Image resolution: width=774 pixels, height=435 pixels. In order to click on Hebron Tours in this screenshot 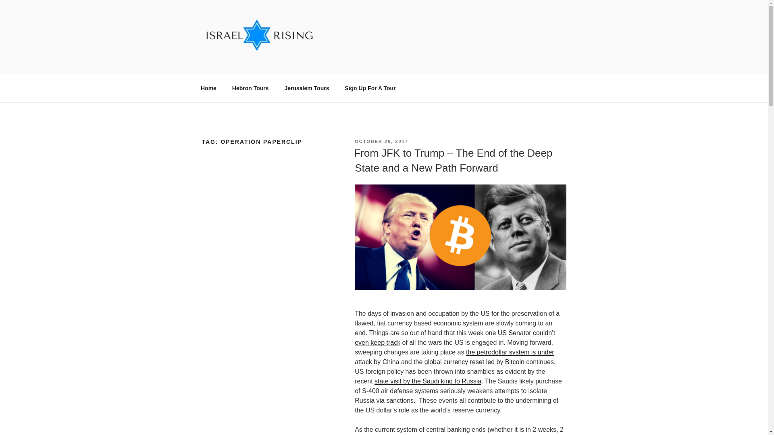, I will do `click(250, 88)`.